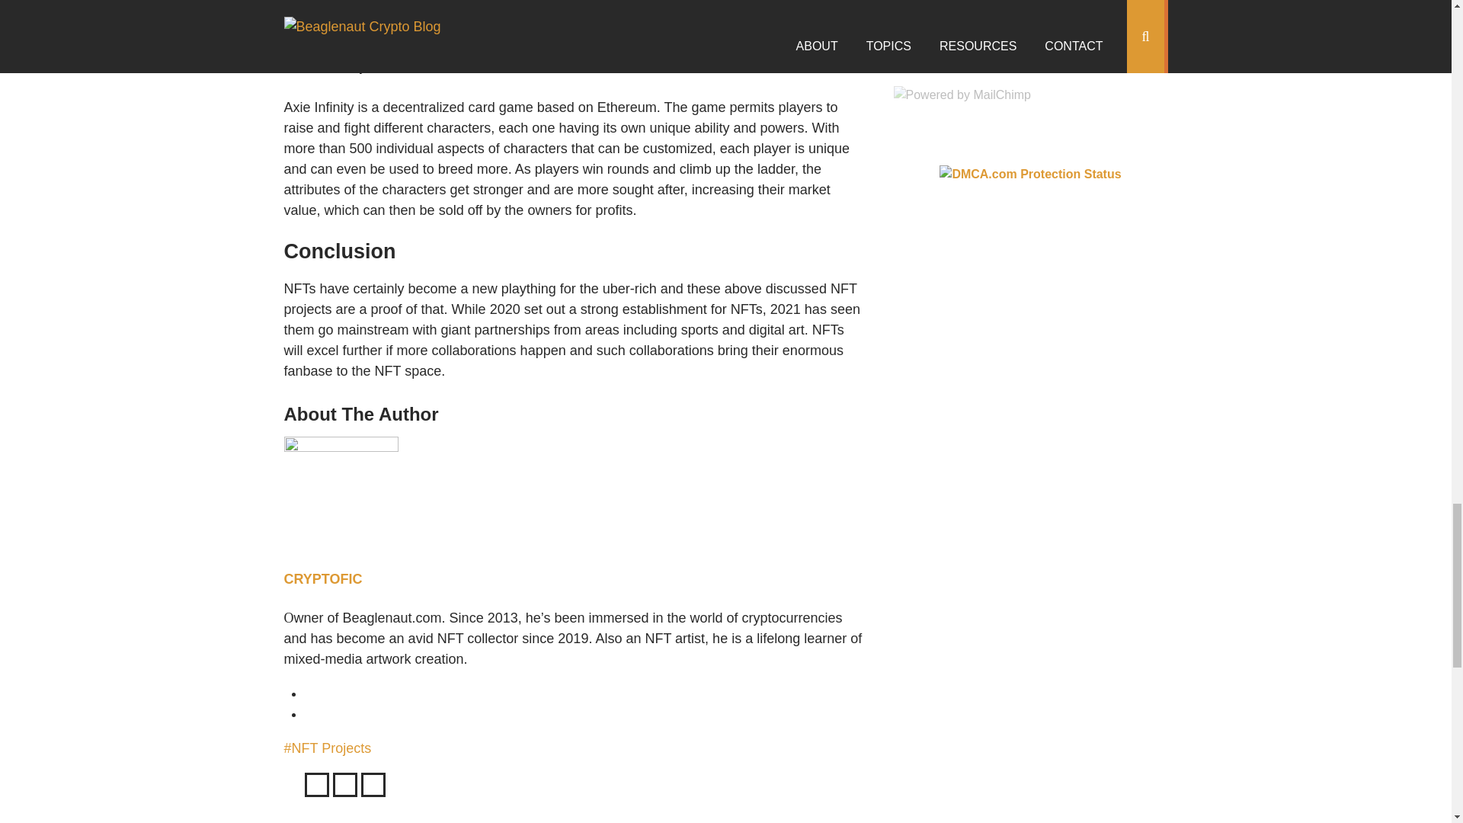 Image resolution: width=1463 pixels, height=823 pixels. Describe the element at coordinates (322, 579) in the screenshot. I see `CRYPTOFIC` at that location.